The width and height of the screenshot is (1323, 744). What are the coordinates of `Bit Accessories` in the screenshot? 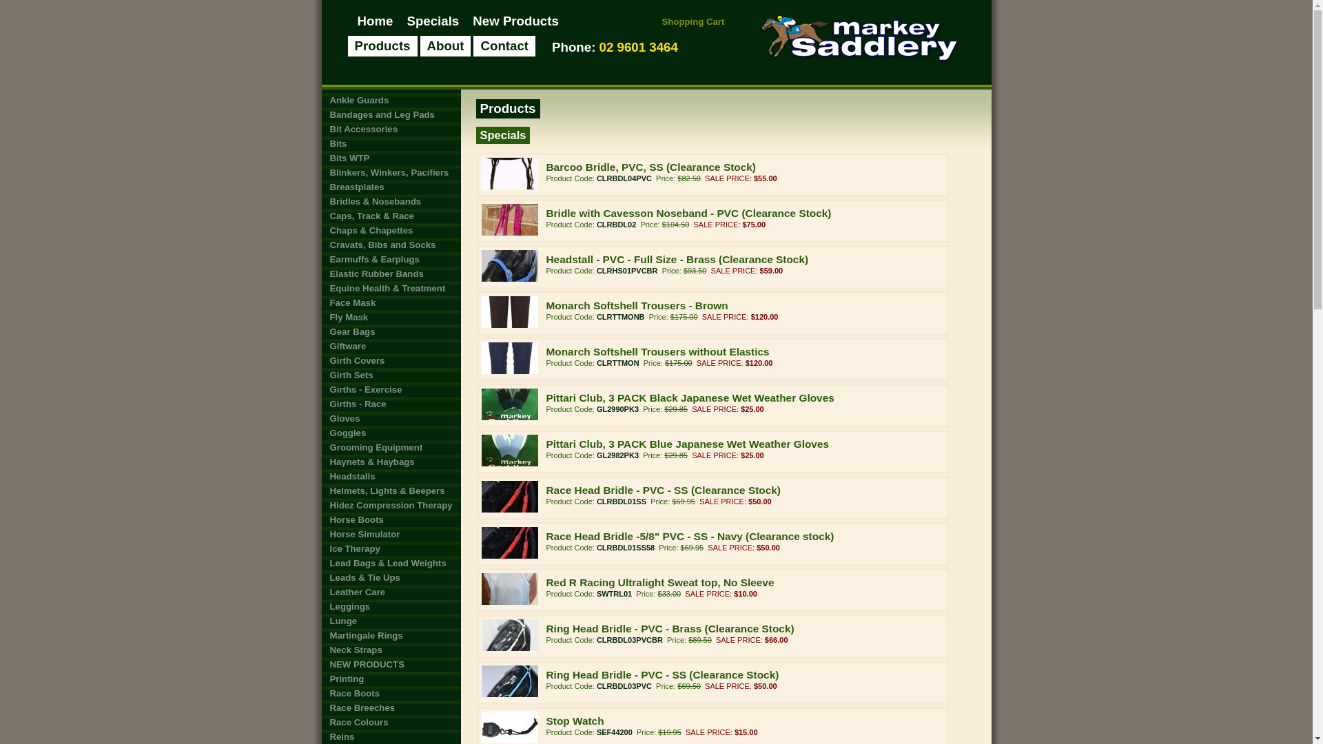 It's located at (391, 130).